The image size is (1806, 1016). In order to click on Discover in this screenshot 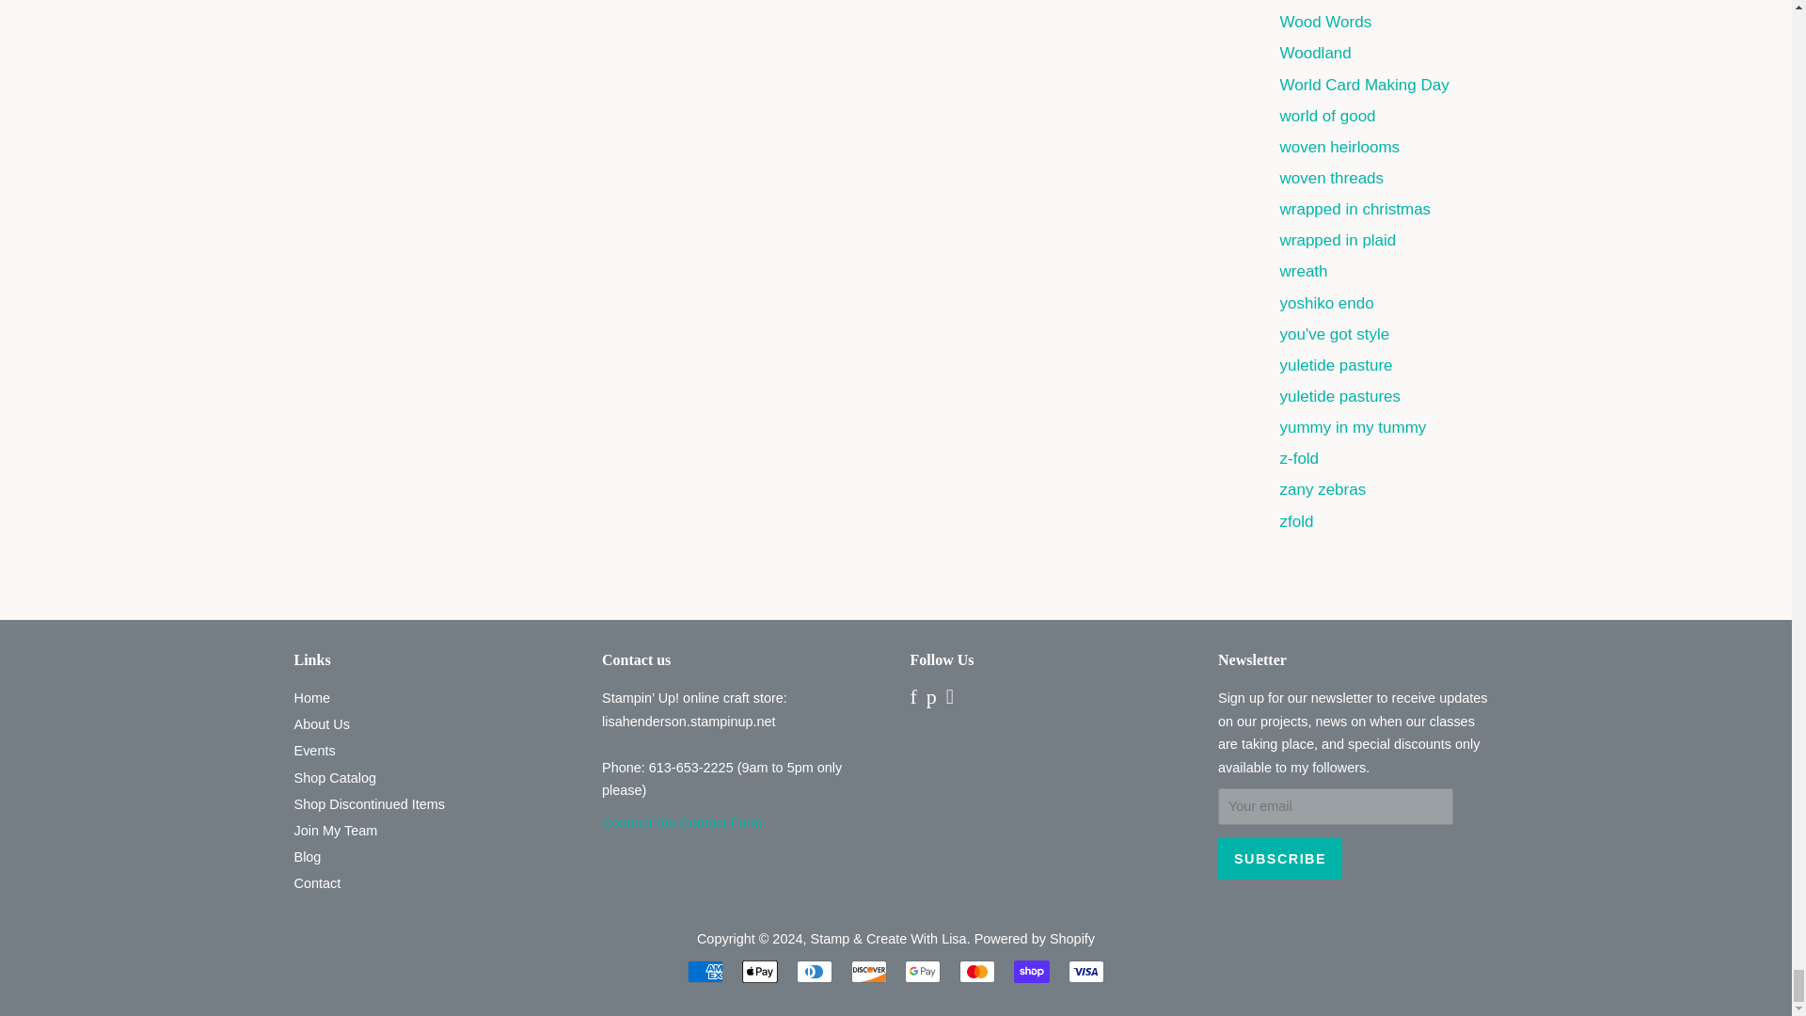, I will do `click(868, 971)`.